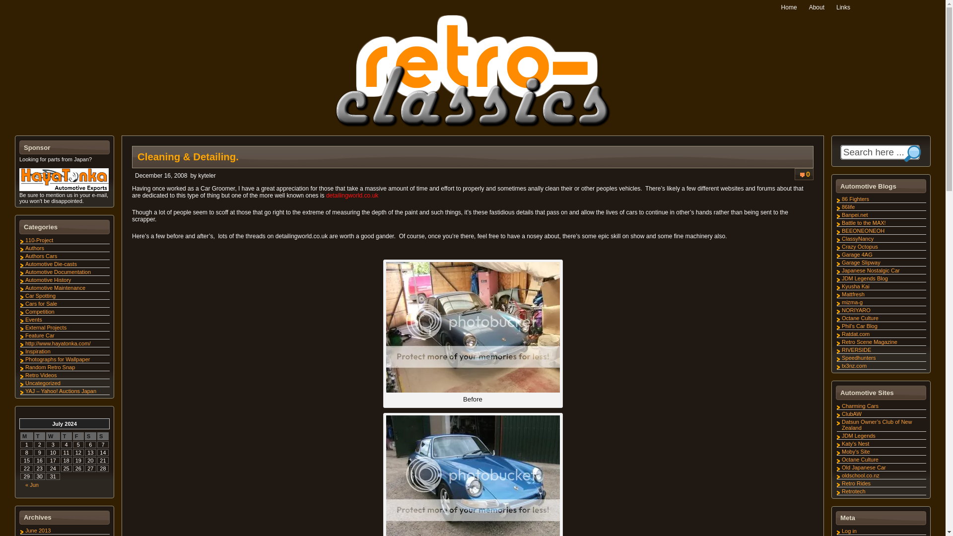 The height and width of the screenshot is (536, 953). I want to click on Links, so click(843, 7).